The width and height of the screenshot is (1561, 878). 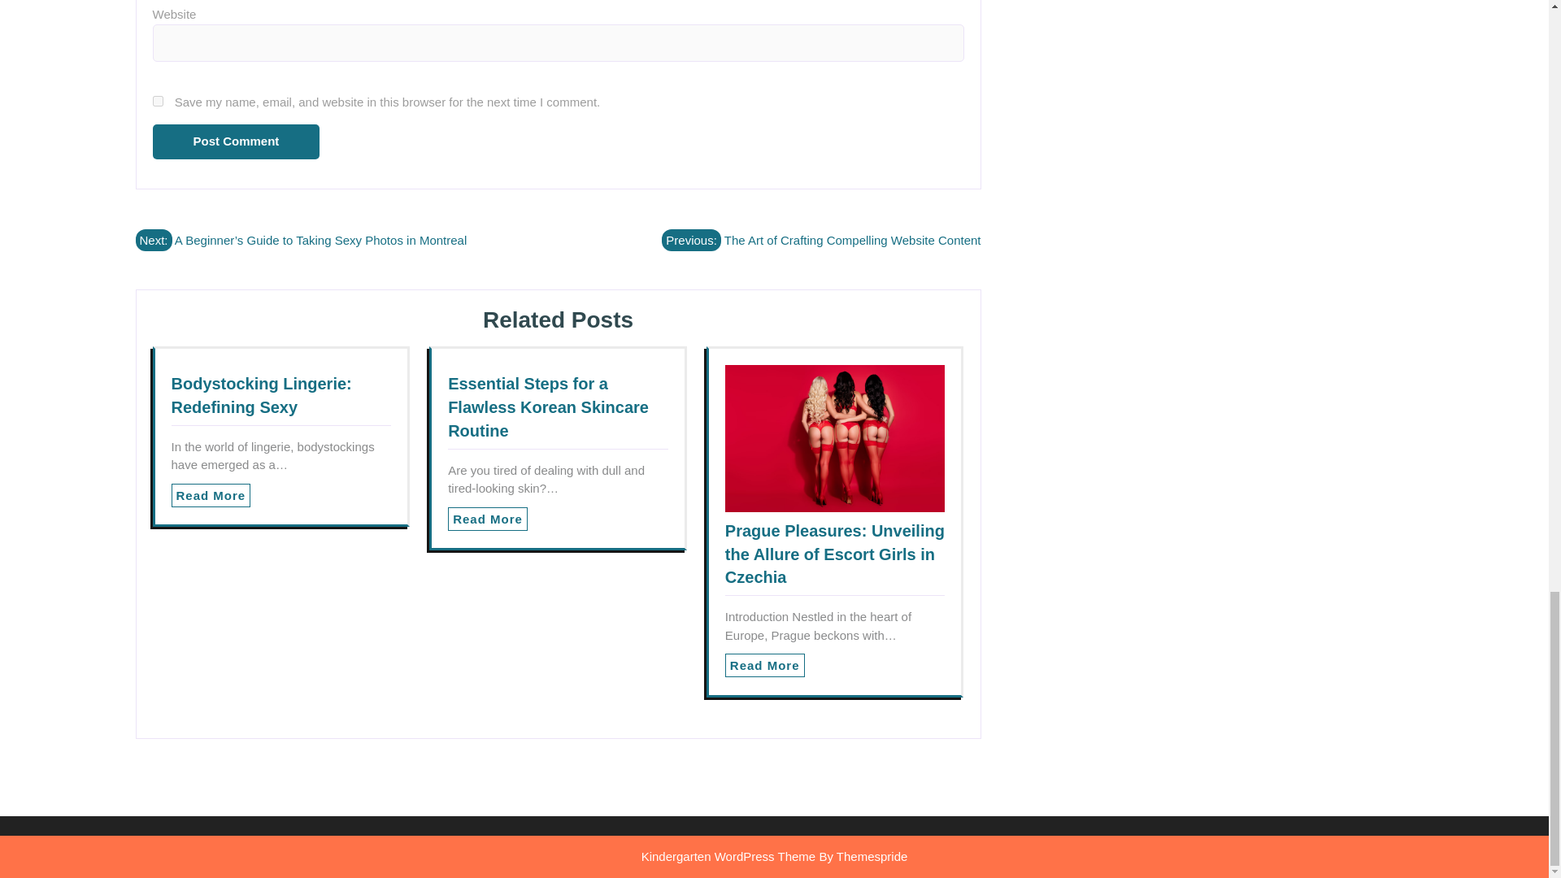 I want to click on Read More, so click(x=765, y=665).